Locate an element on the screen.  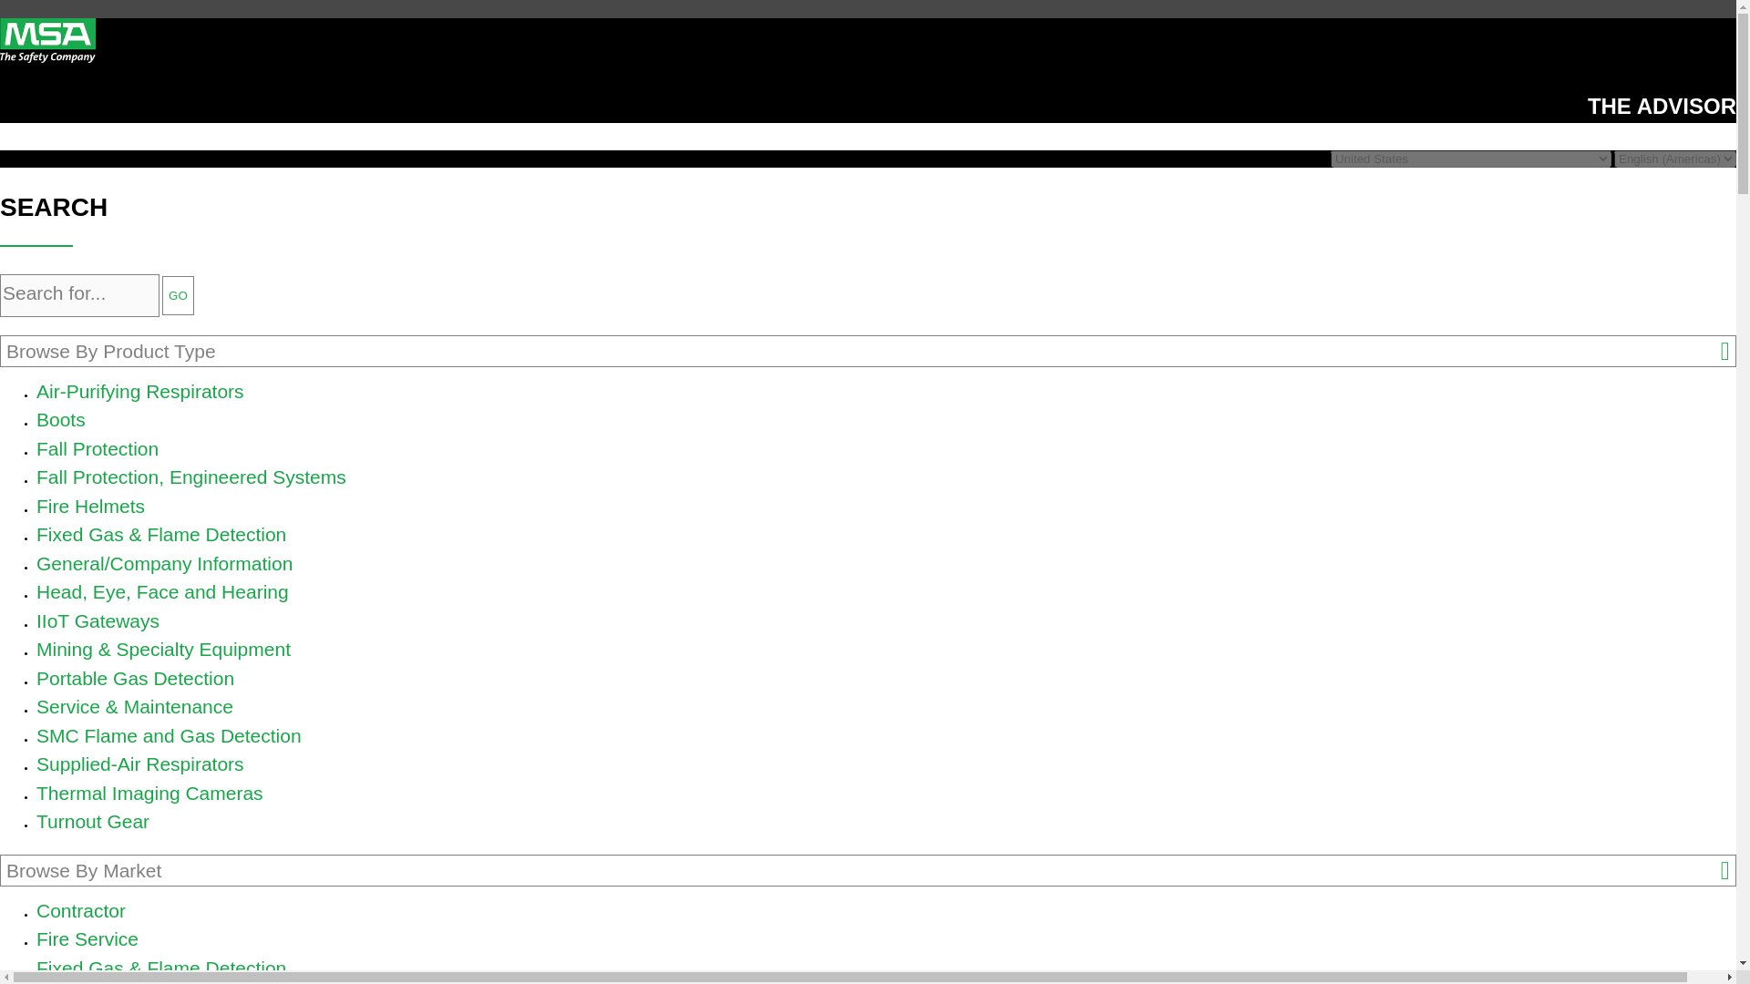
Browse By Product Type is located at coordinates (868, 351).